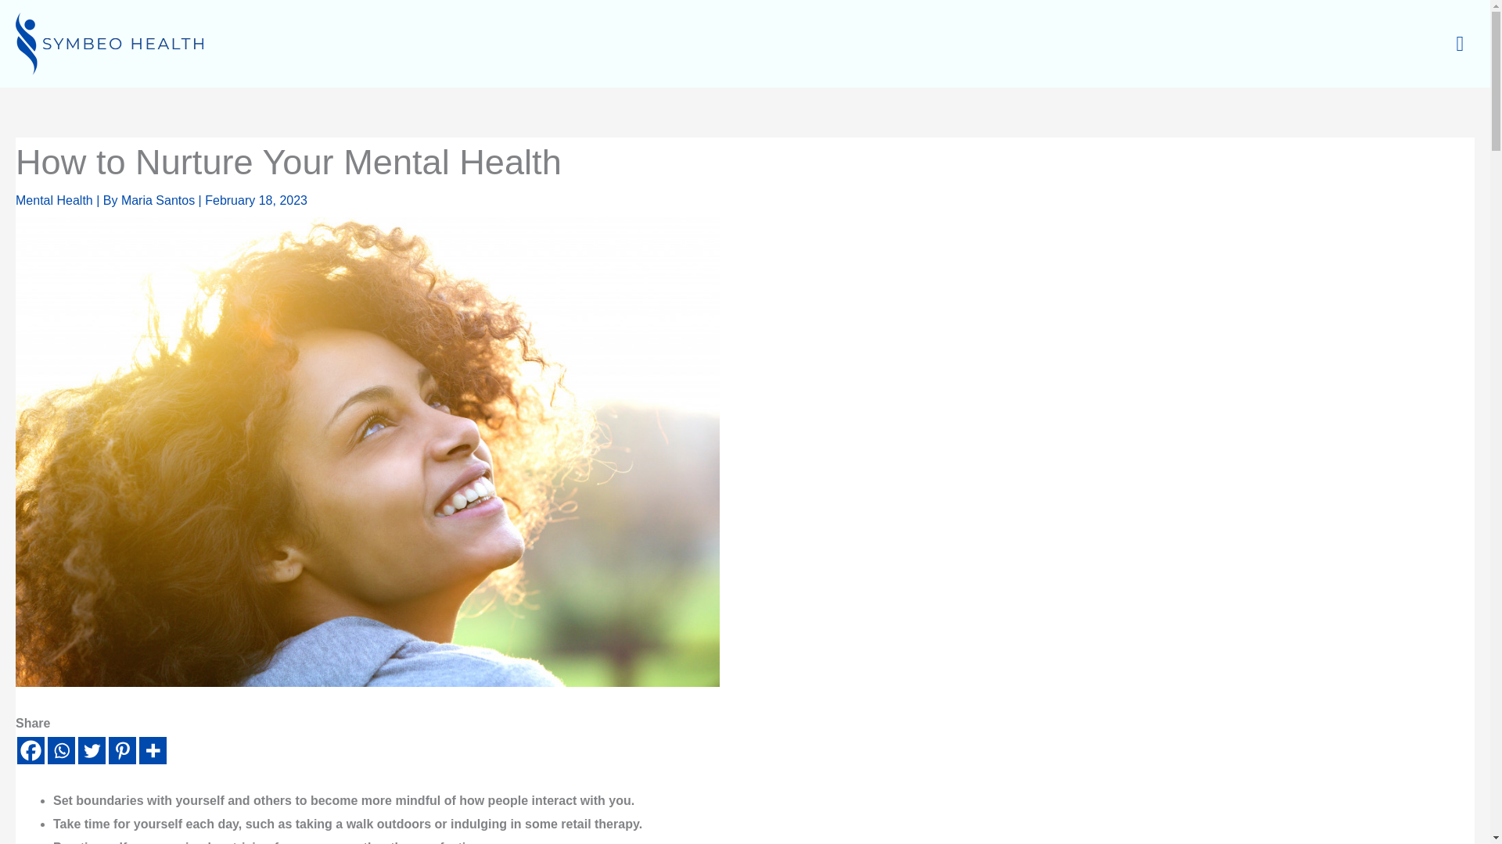 Image resolution: width=1502 pixels, height=844 pixels. What do you see at coordinates (91, 750) in the screenshot?
I see `Twitter` at bounding box center [91, 750].